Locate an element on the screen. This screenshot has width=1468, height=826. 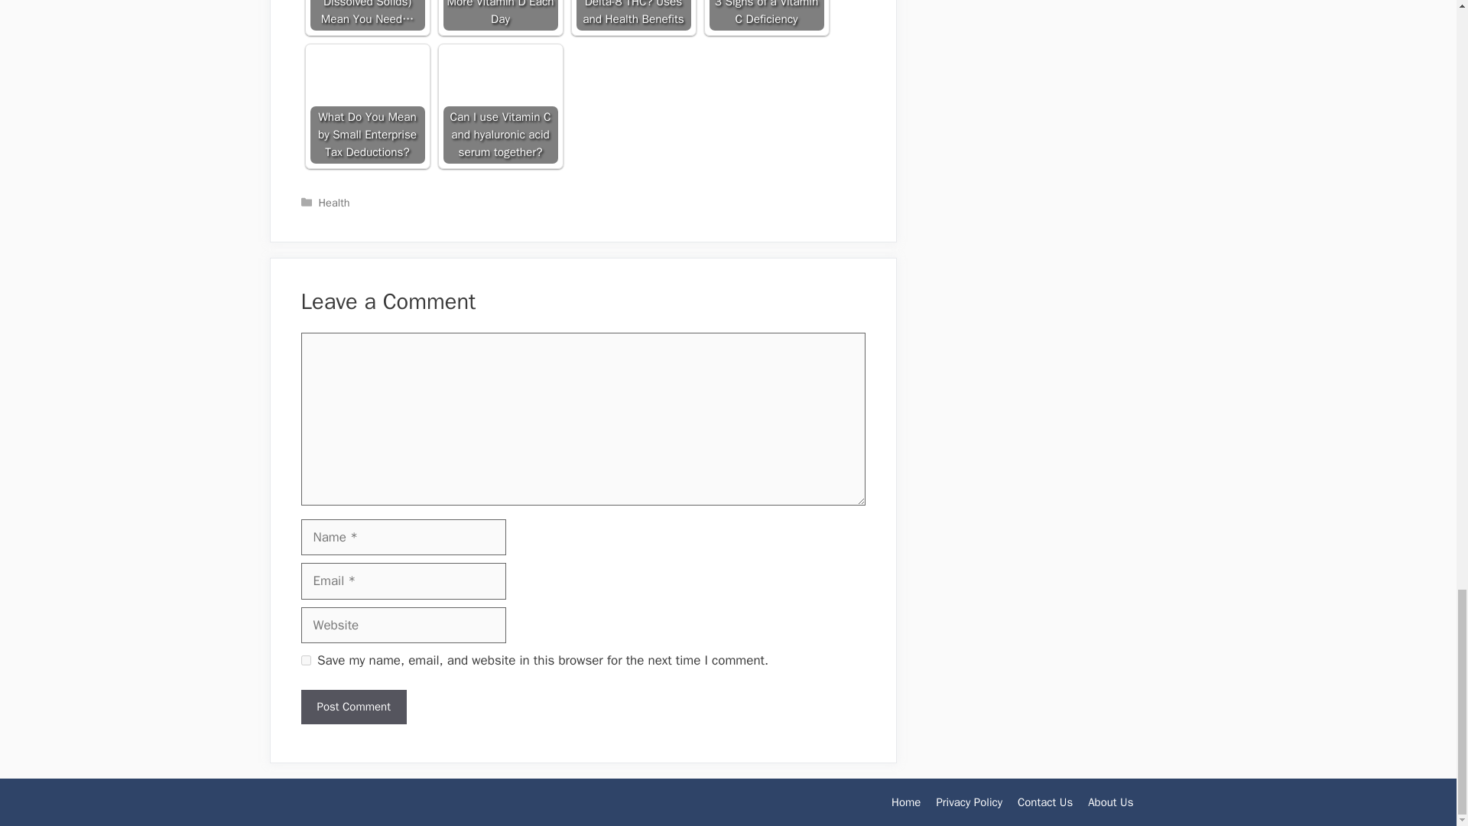
About Us is located at coordinates (1110, 802).